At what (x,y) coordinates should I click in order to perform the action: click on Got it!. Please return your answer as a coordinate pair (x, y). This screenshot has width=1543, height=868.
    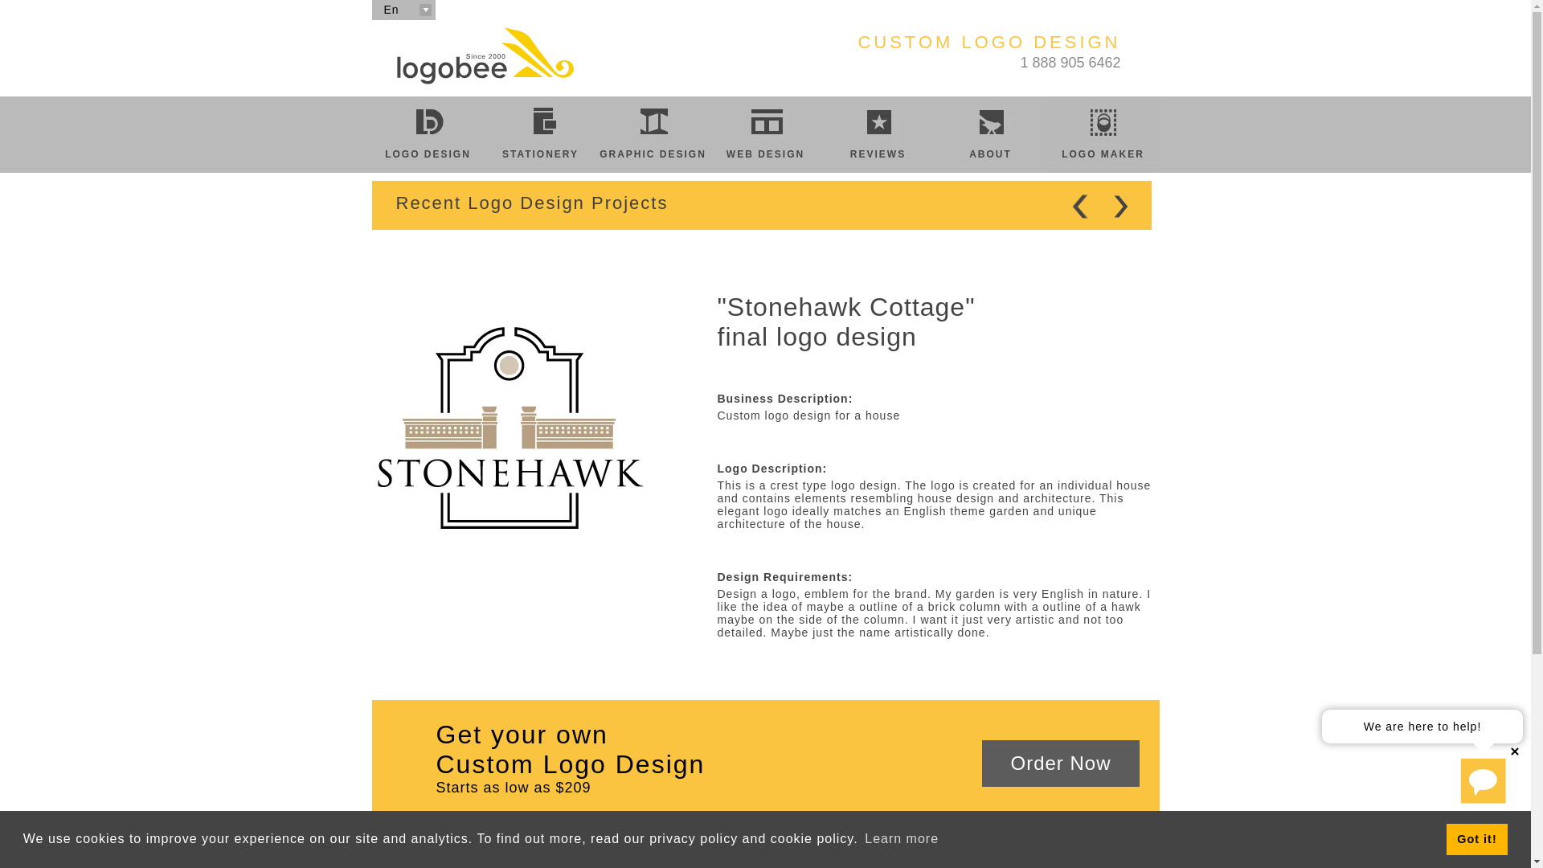
    Looking at the image, I should click on (1477, 838).